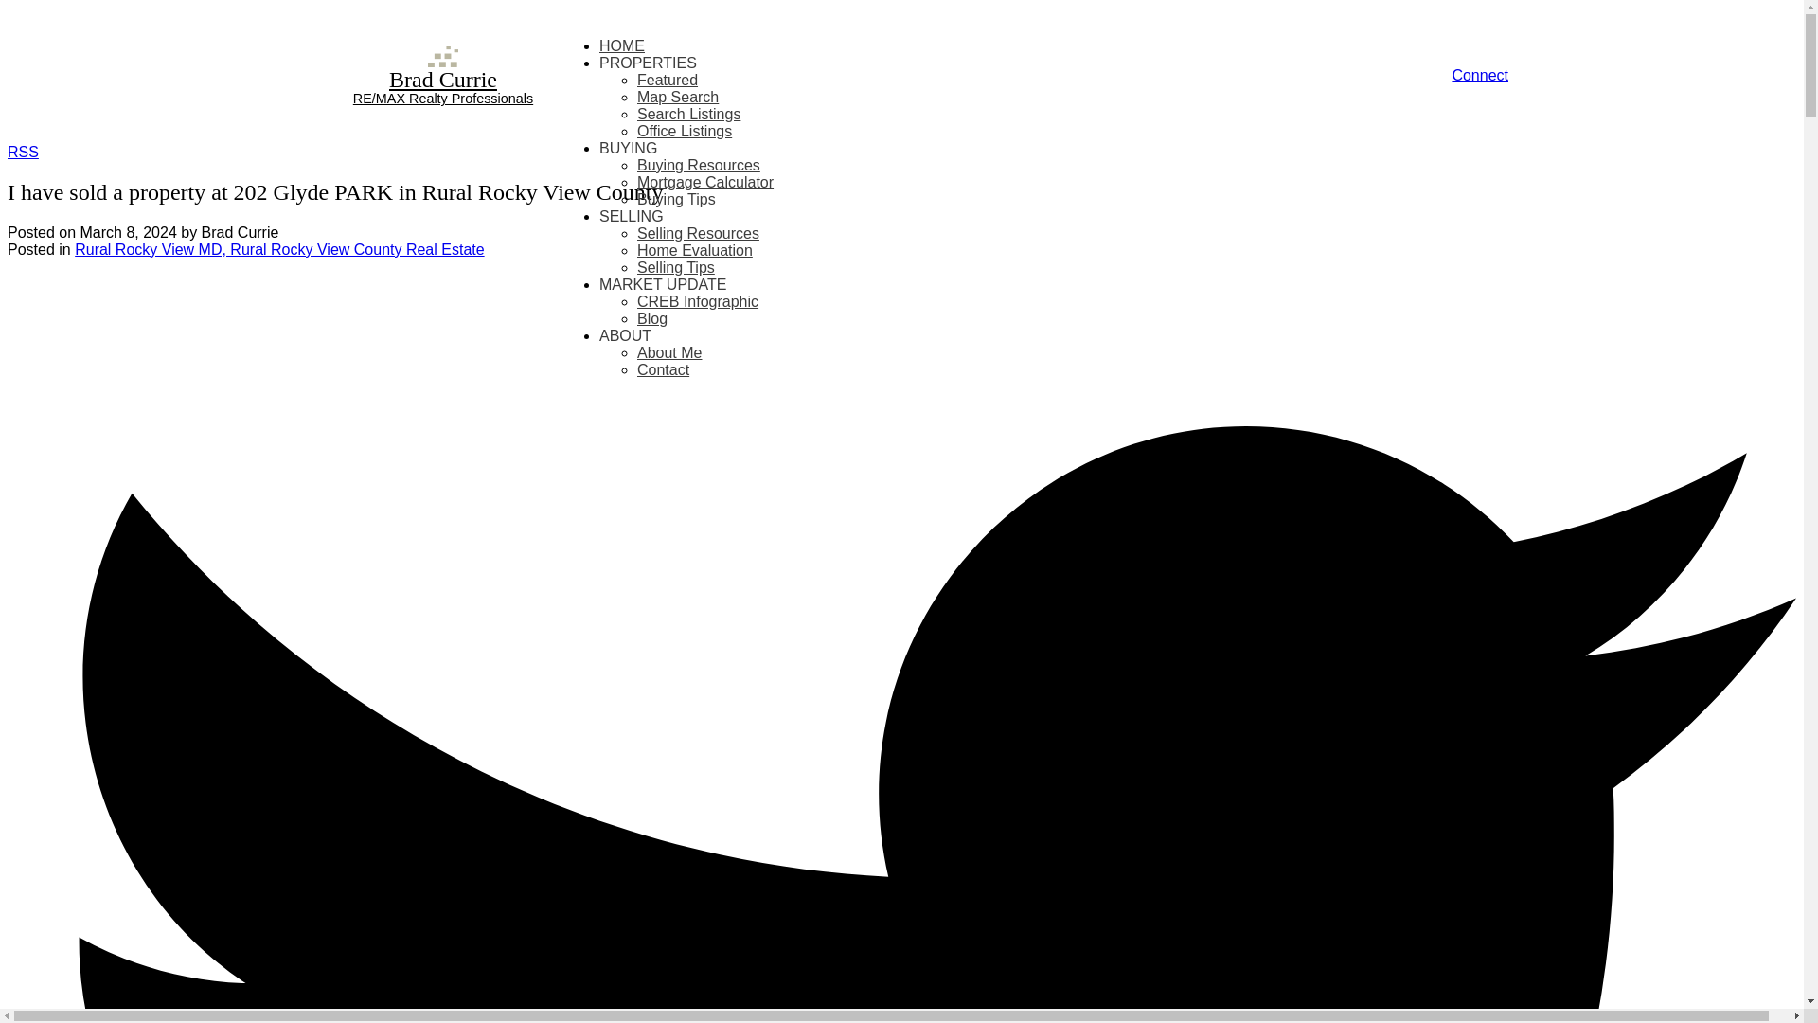 This screenshot has height=1023, width=1818. Describe the element at coordinates (278, 249) in the screenshot. I see `Rural Rocky View MD, Rural Rocky View County Real Estate` at that location.